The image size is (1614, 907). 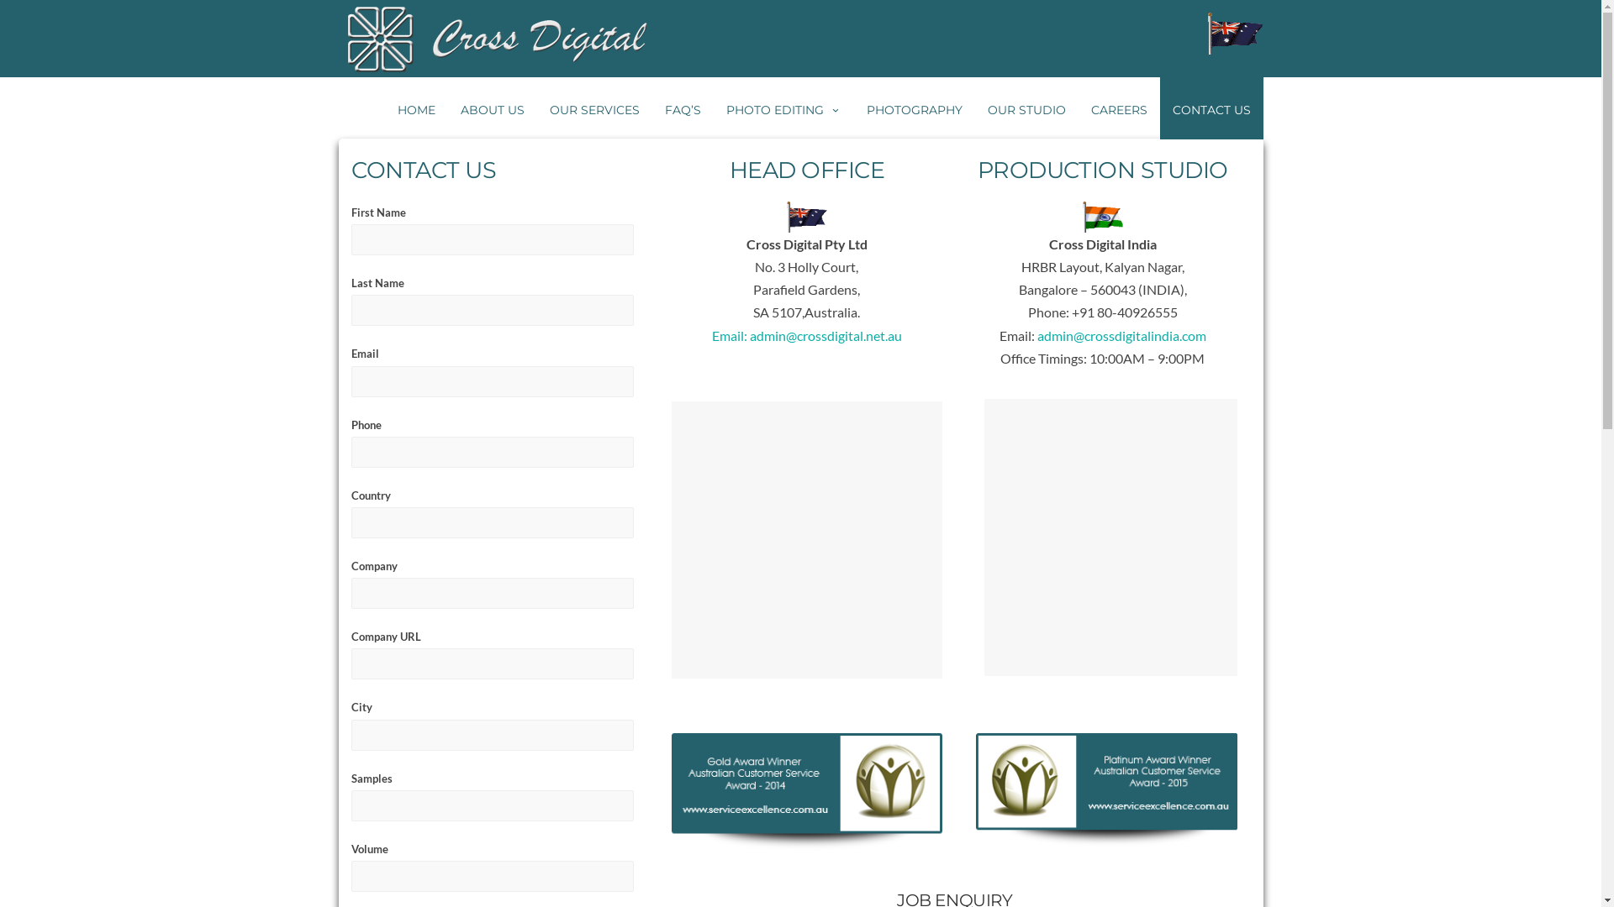 I want to click on Email: admin@crossdigital.net.au, so click(x=807, y=336).